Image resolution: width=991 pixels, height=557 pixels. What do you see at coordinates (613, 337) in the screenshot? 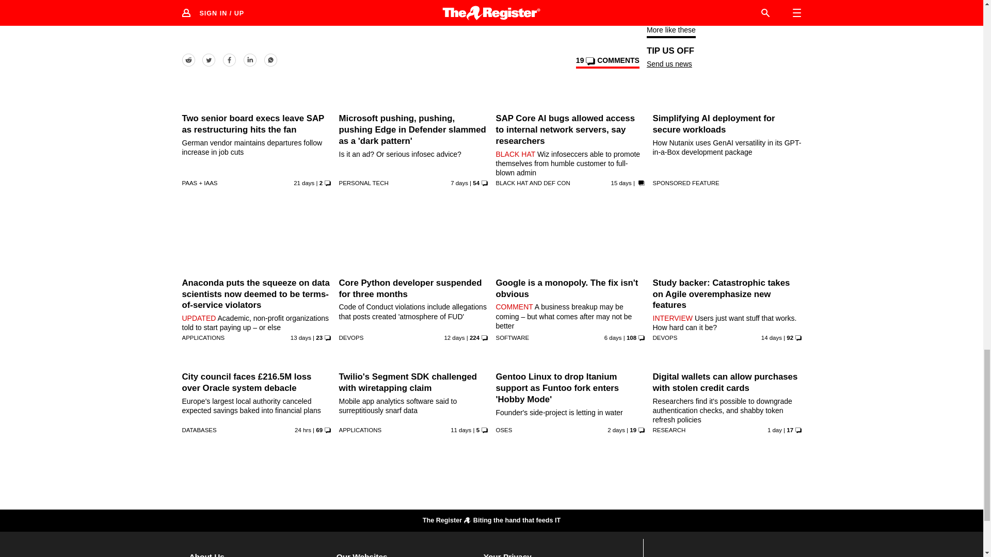
I see `15 Aug 2024 11:28` at bounding box center [613, 337].